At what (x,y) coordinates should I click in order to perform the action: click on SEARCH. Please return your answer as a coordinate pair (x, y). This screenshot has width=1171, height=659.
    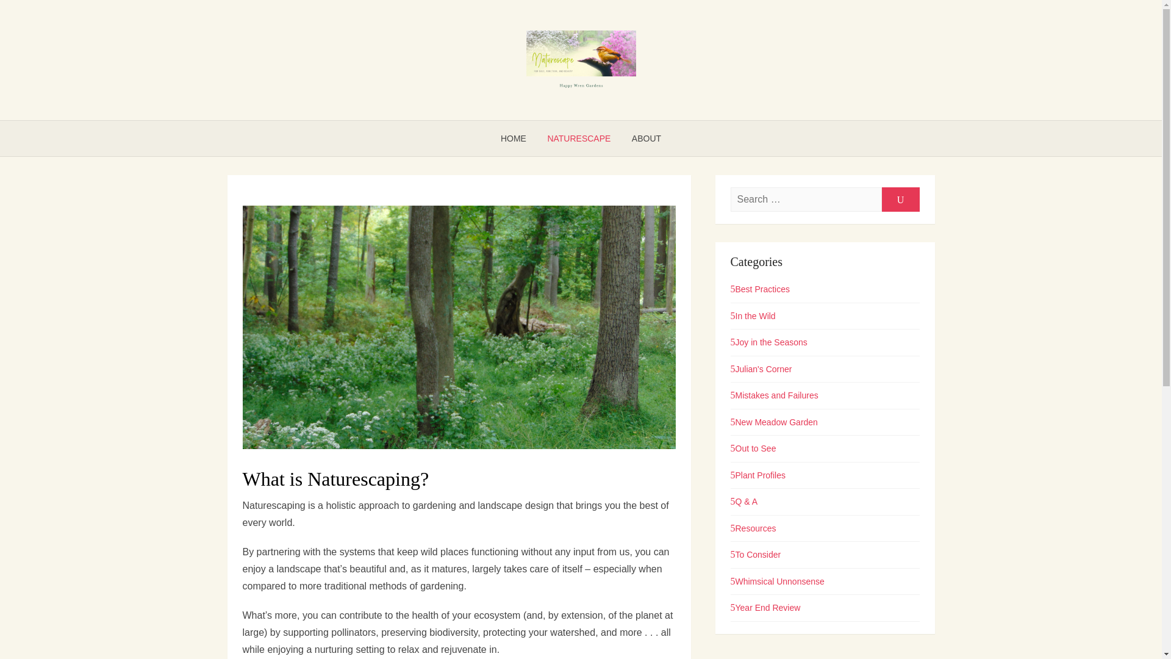
    Looking at the image, I should click on (900, 199).